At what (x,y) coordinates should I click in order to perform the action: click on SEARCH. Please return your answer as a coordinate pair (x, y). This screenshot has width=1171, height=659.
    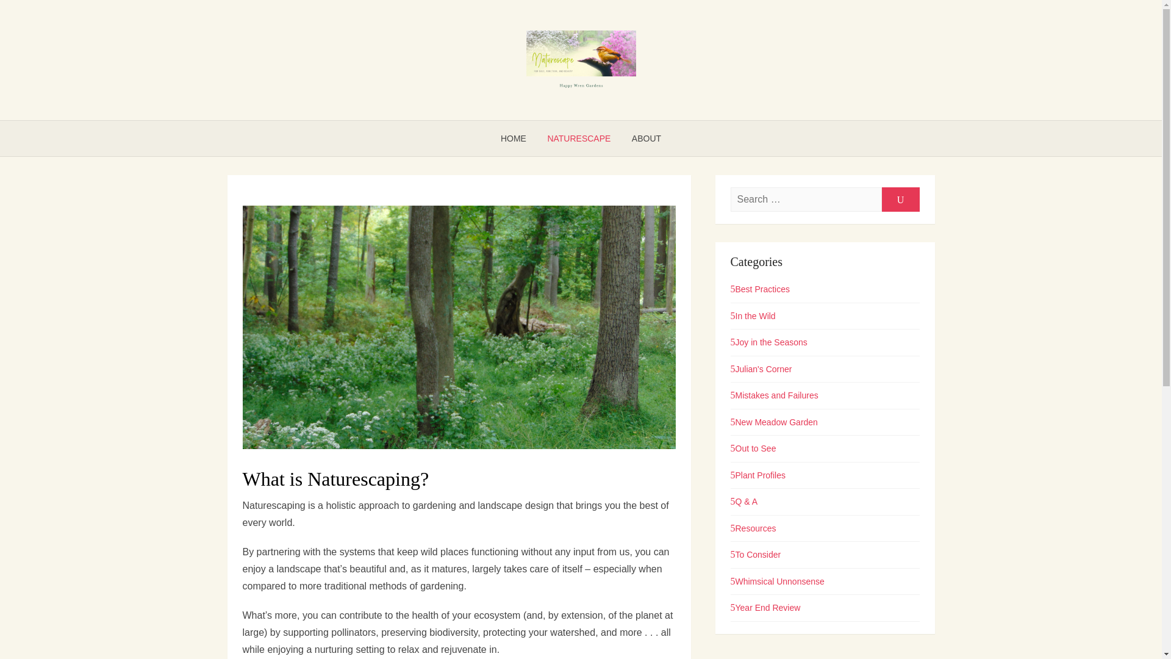
    Looking at the image, I should click on (900, 199).